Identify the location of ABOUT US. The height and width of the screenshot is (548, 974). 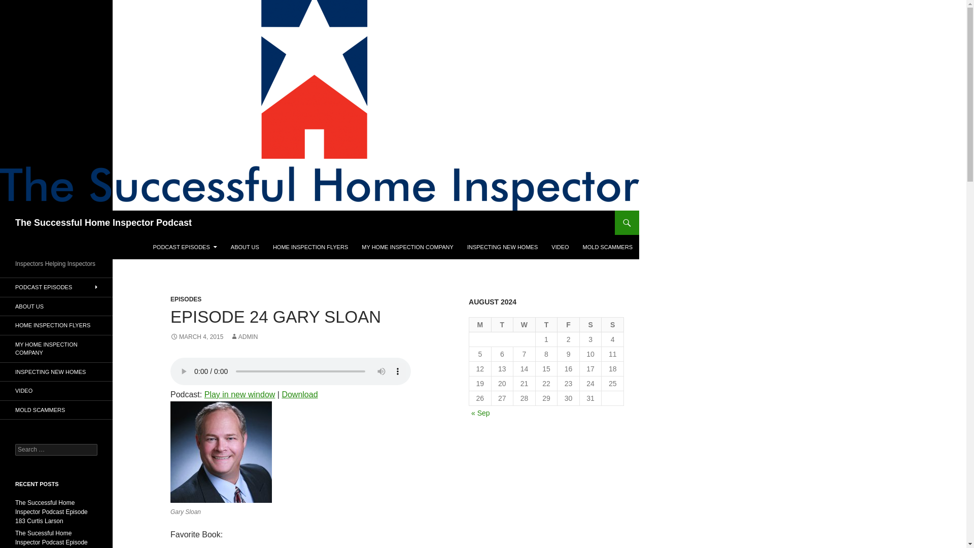
(245, 247).